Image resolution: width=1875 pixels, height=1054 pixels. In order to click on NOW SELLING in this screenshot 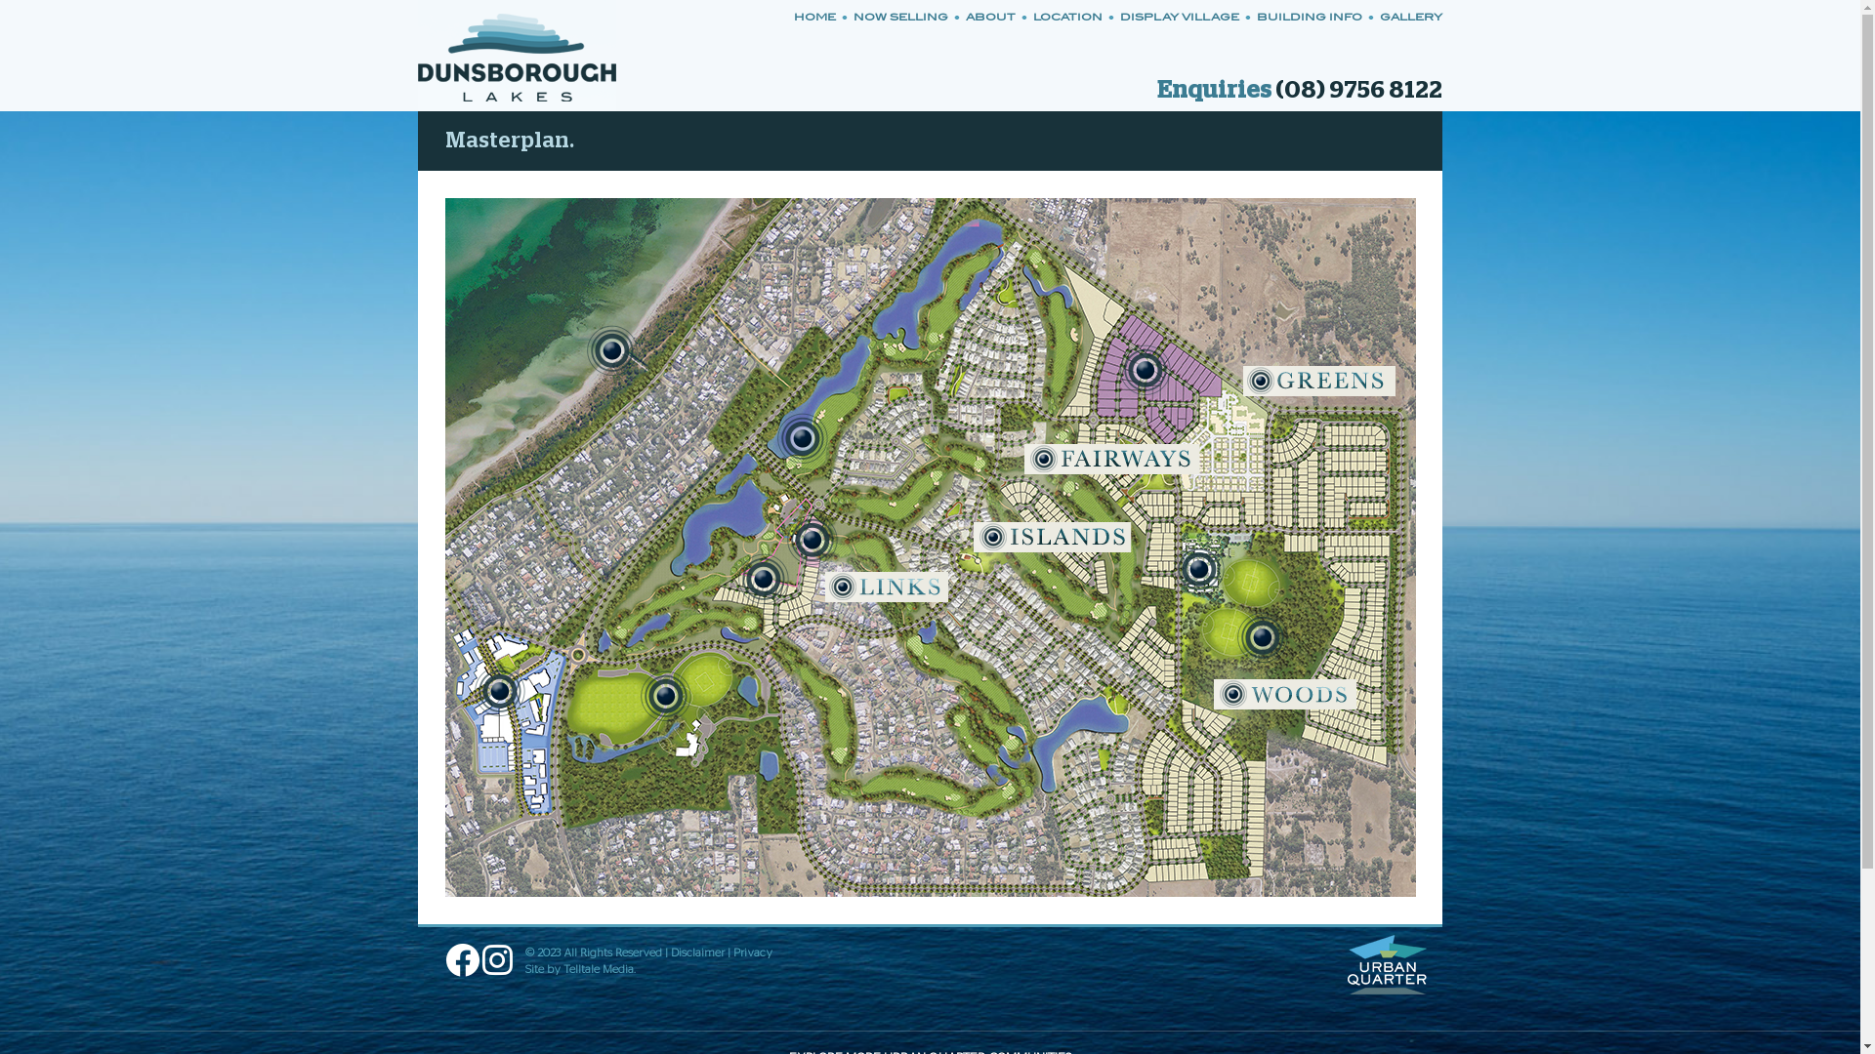, I will do `click(898, 17)`.